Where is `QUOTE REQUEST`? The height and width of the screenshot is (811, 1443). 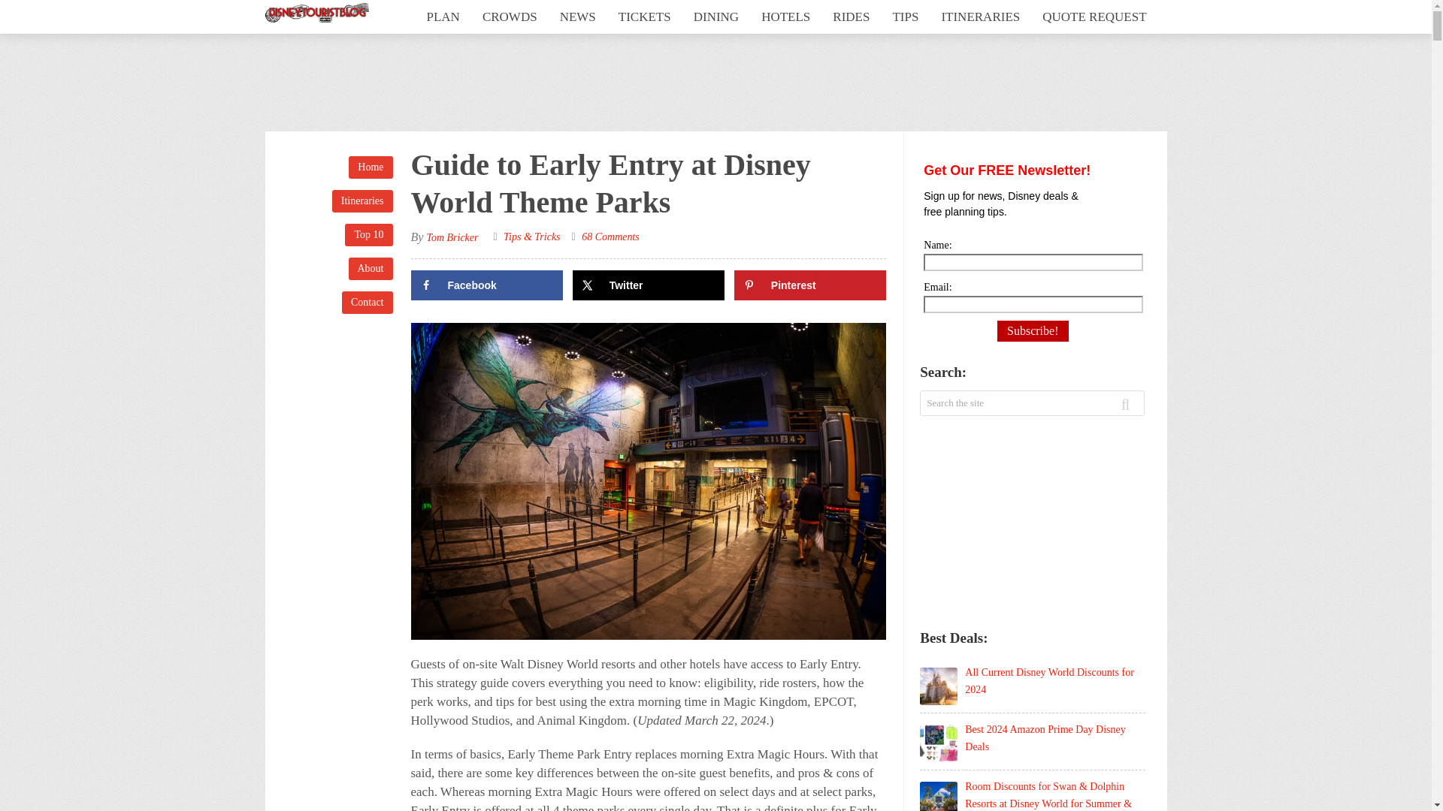 QUOTE REQUEST is located at coordinates (1094, 17).